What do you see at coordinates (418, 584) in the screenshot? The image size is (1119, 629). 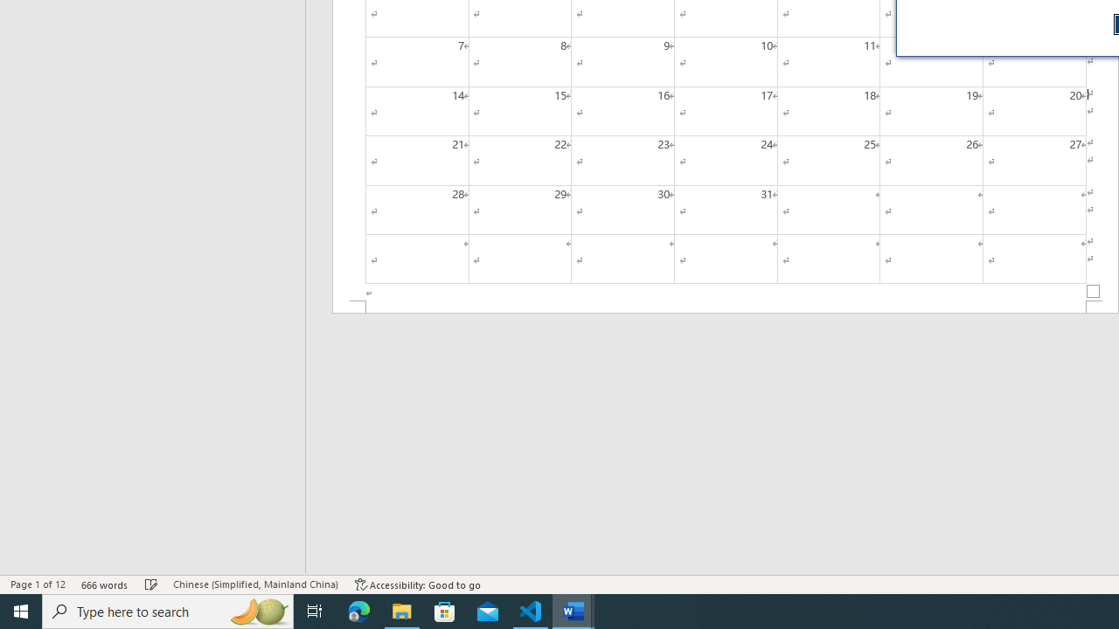 I see `Accessibility Checker Accessibility: Good to go` at bounding box center [418, 584].